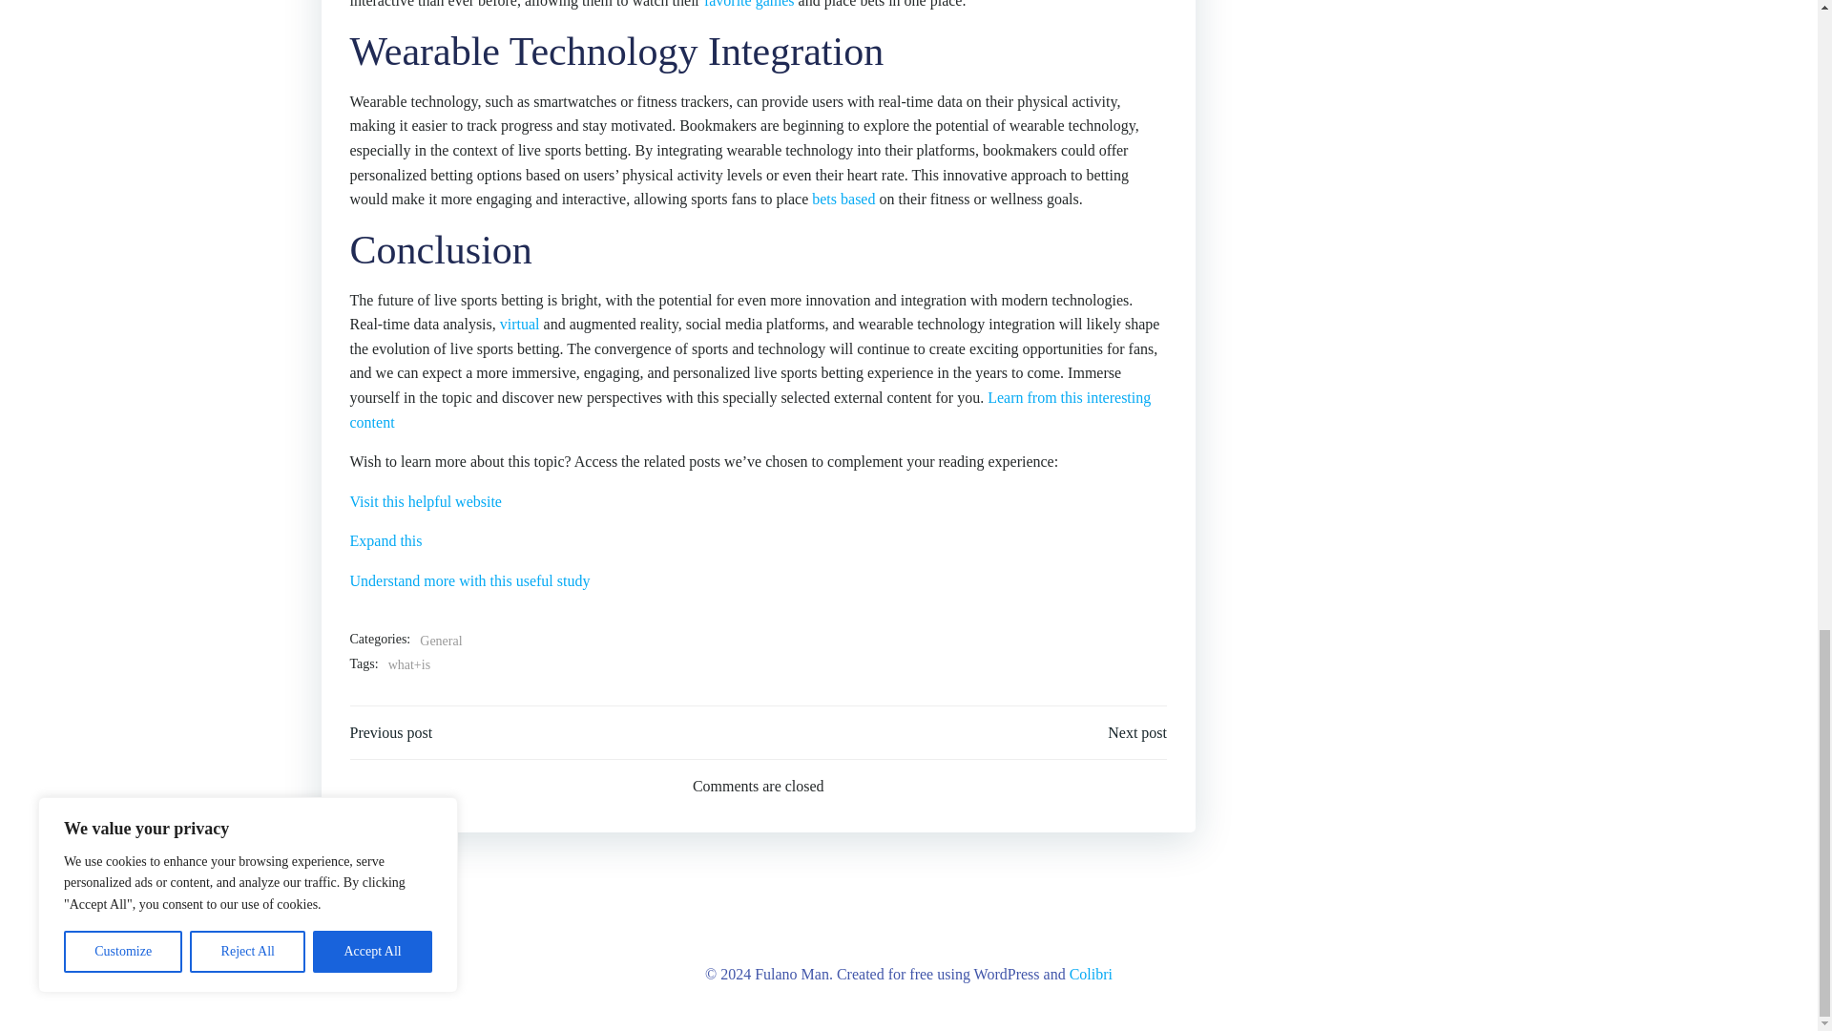 The height and width of the screenshot is (1031, 1832). Describe the element at coordinates (440, 641) in the screenshot. I see `General` at that location.